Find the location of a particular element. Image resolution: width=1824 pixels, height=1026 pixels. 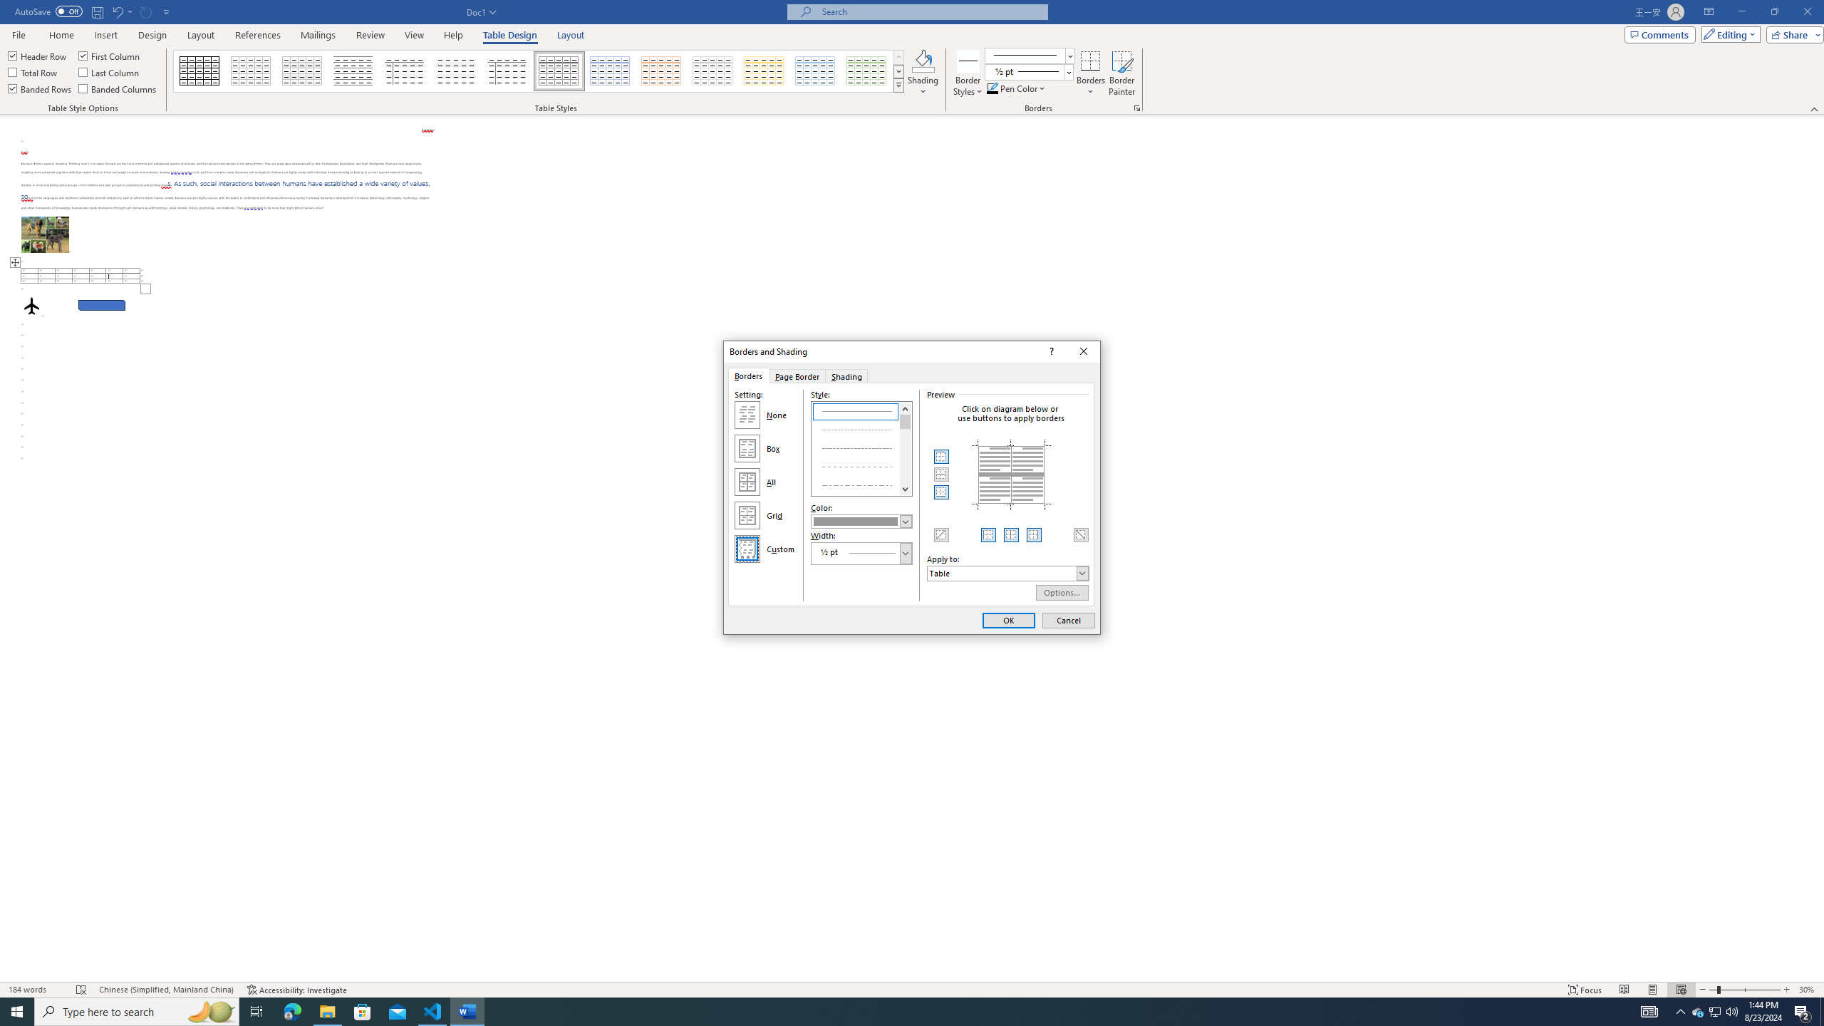

Editing is located at coordinates (1728, 34).